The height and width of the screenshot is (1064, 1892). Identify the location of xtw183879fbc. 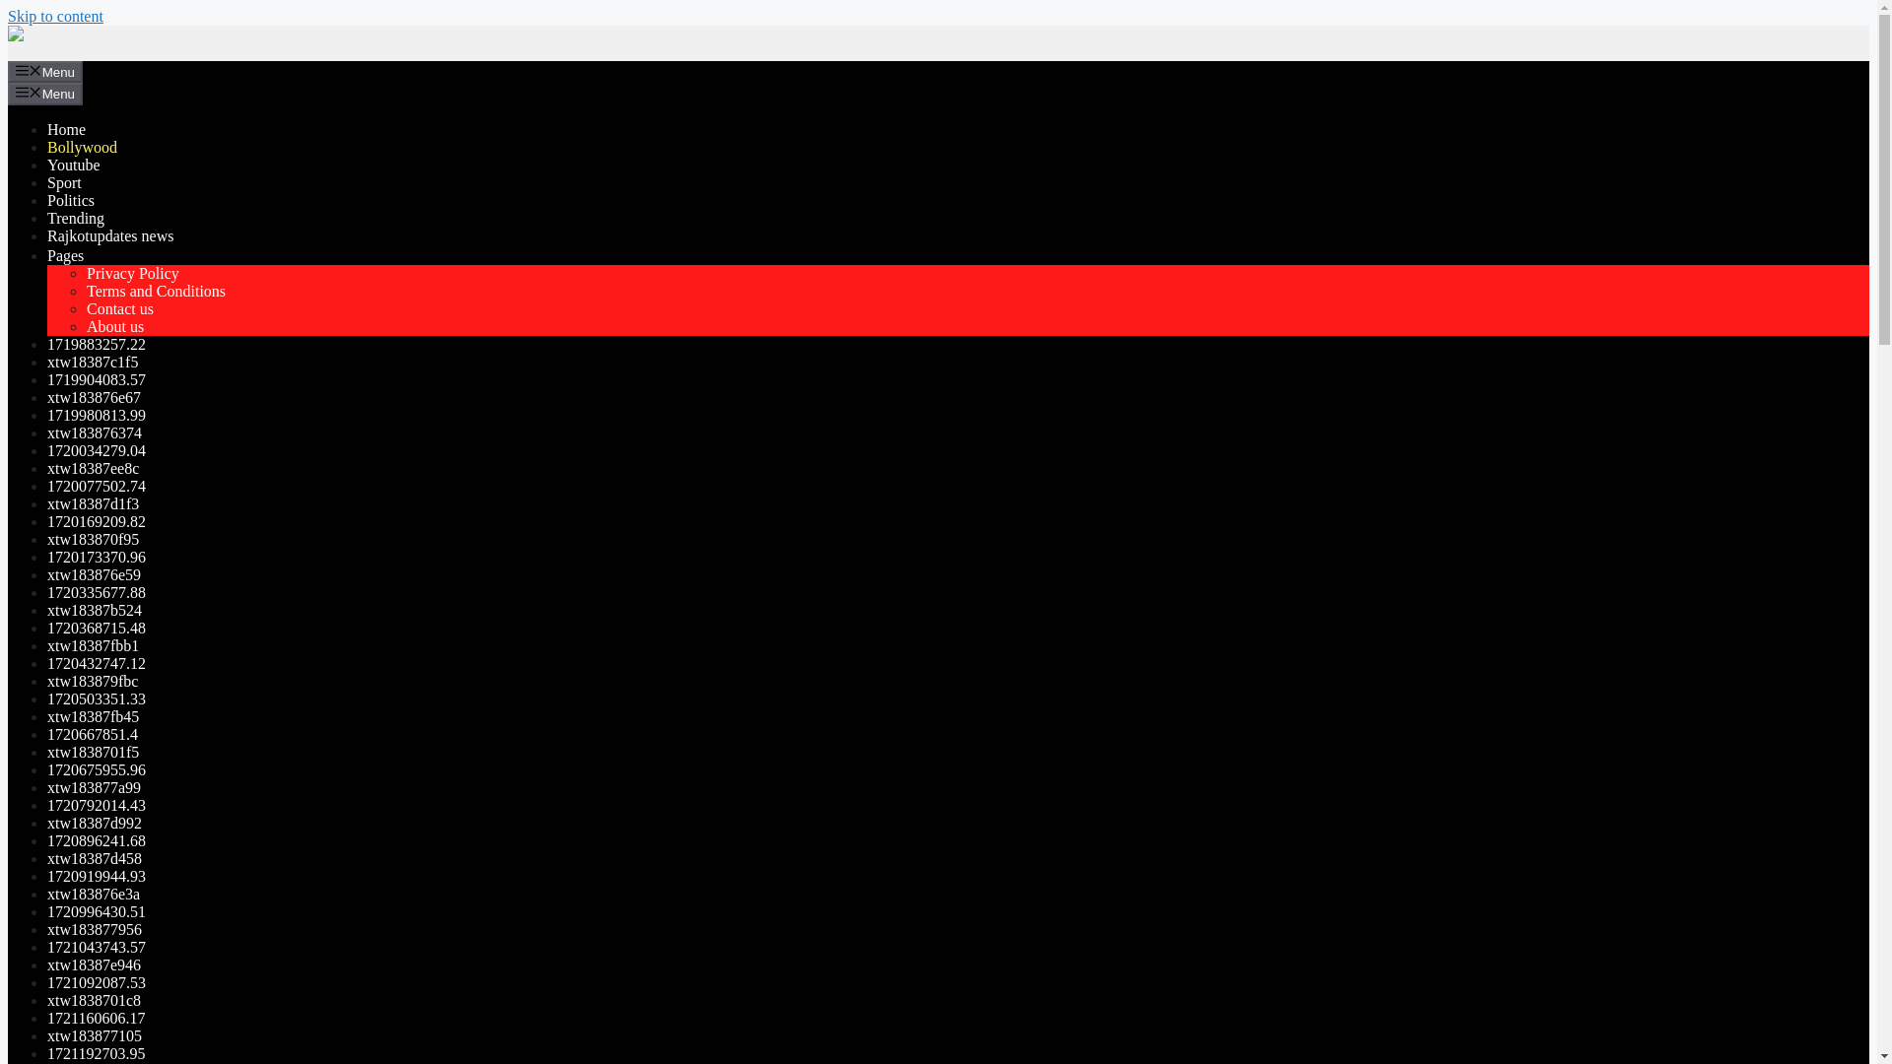
(93, 680).